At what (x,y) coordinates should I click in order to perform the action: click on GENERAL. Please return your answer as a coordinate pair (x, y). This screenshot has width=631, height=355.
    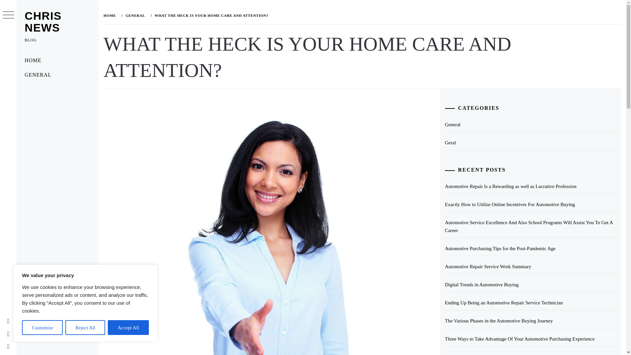
    Looking at the image, I should click on (57, 75).